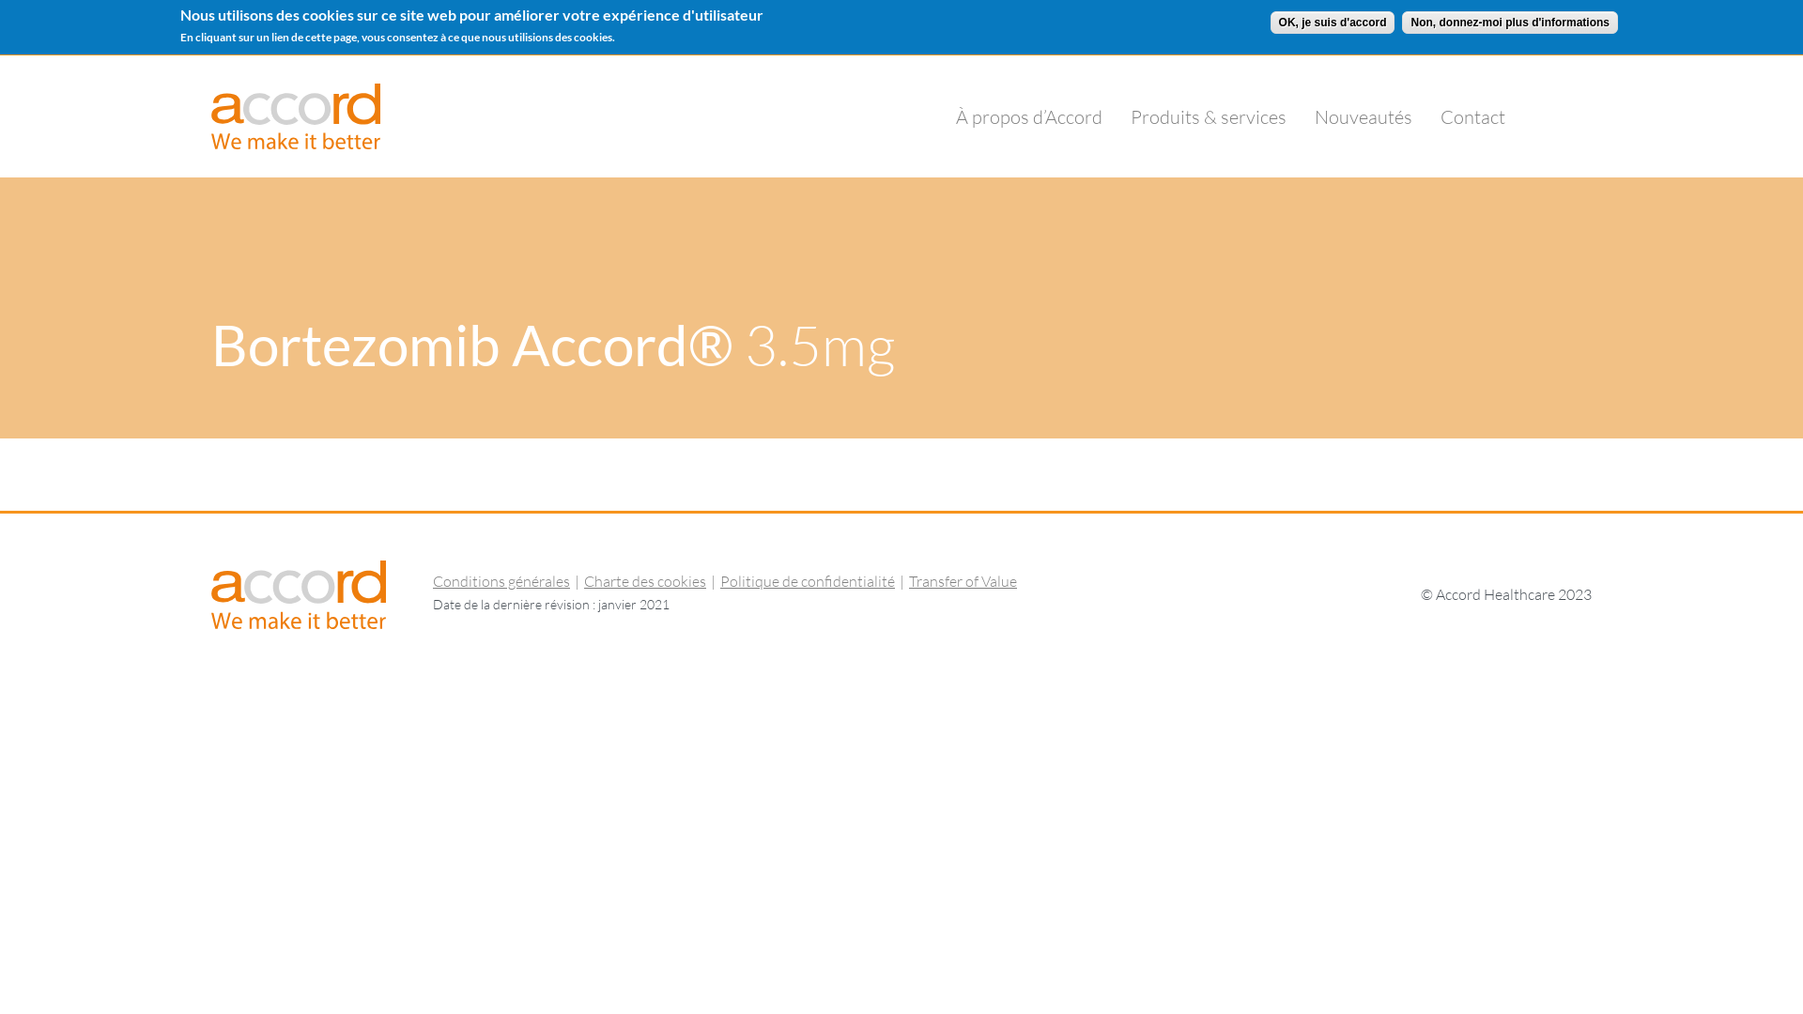 The image size is (1803, 1014). Describe the element at coordinates (75, 54) in the screenshot. I see `Skip to main content` at that location.